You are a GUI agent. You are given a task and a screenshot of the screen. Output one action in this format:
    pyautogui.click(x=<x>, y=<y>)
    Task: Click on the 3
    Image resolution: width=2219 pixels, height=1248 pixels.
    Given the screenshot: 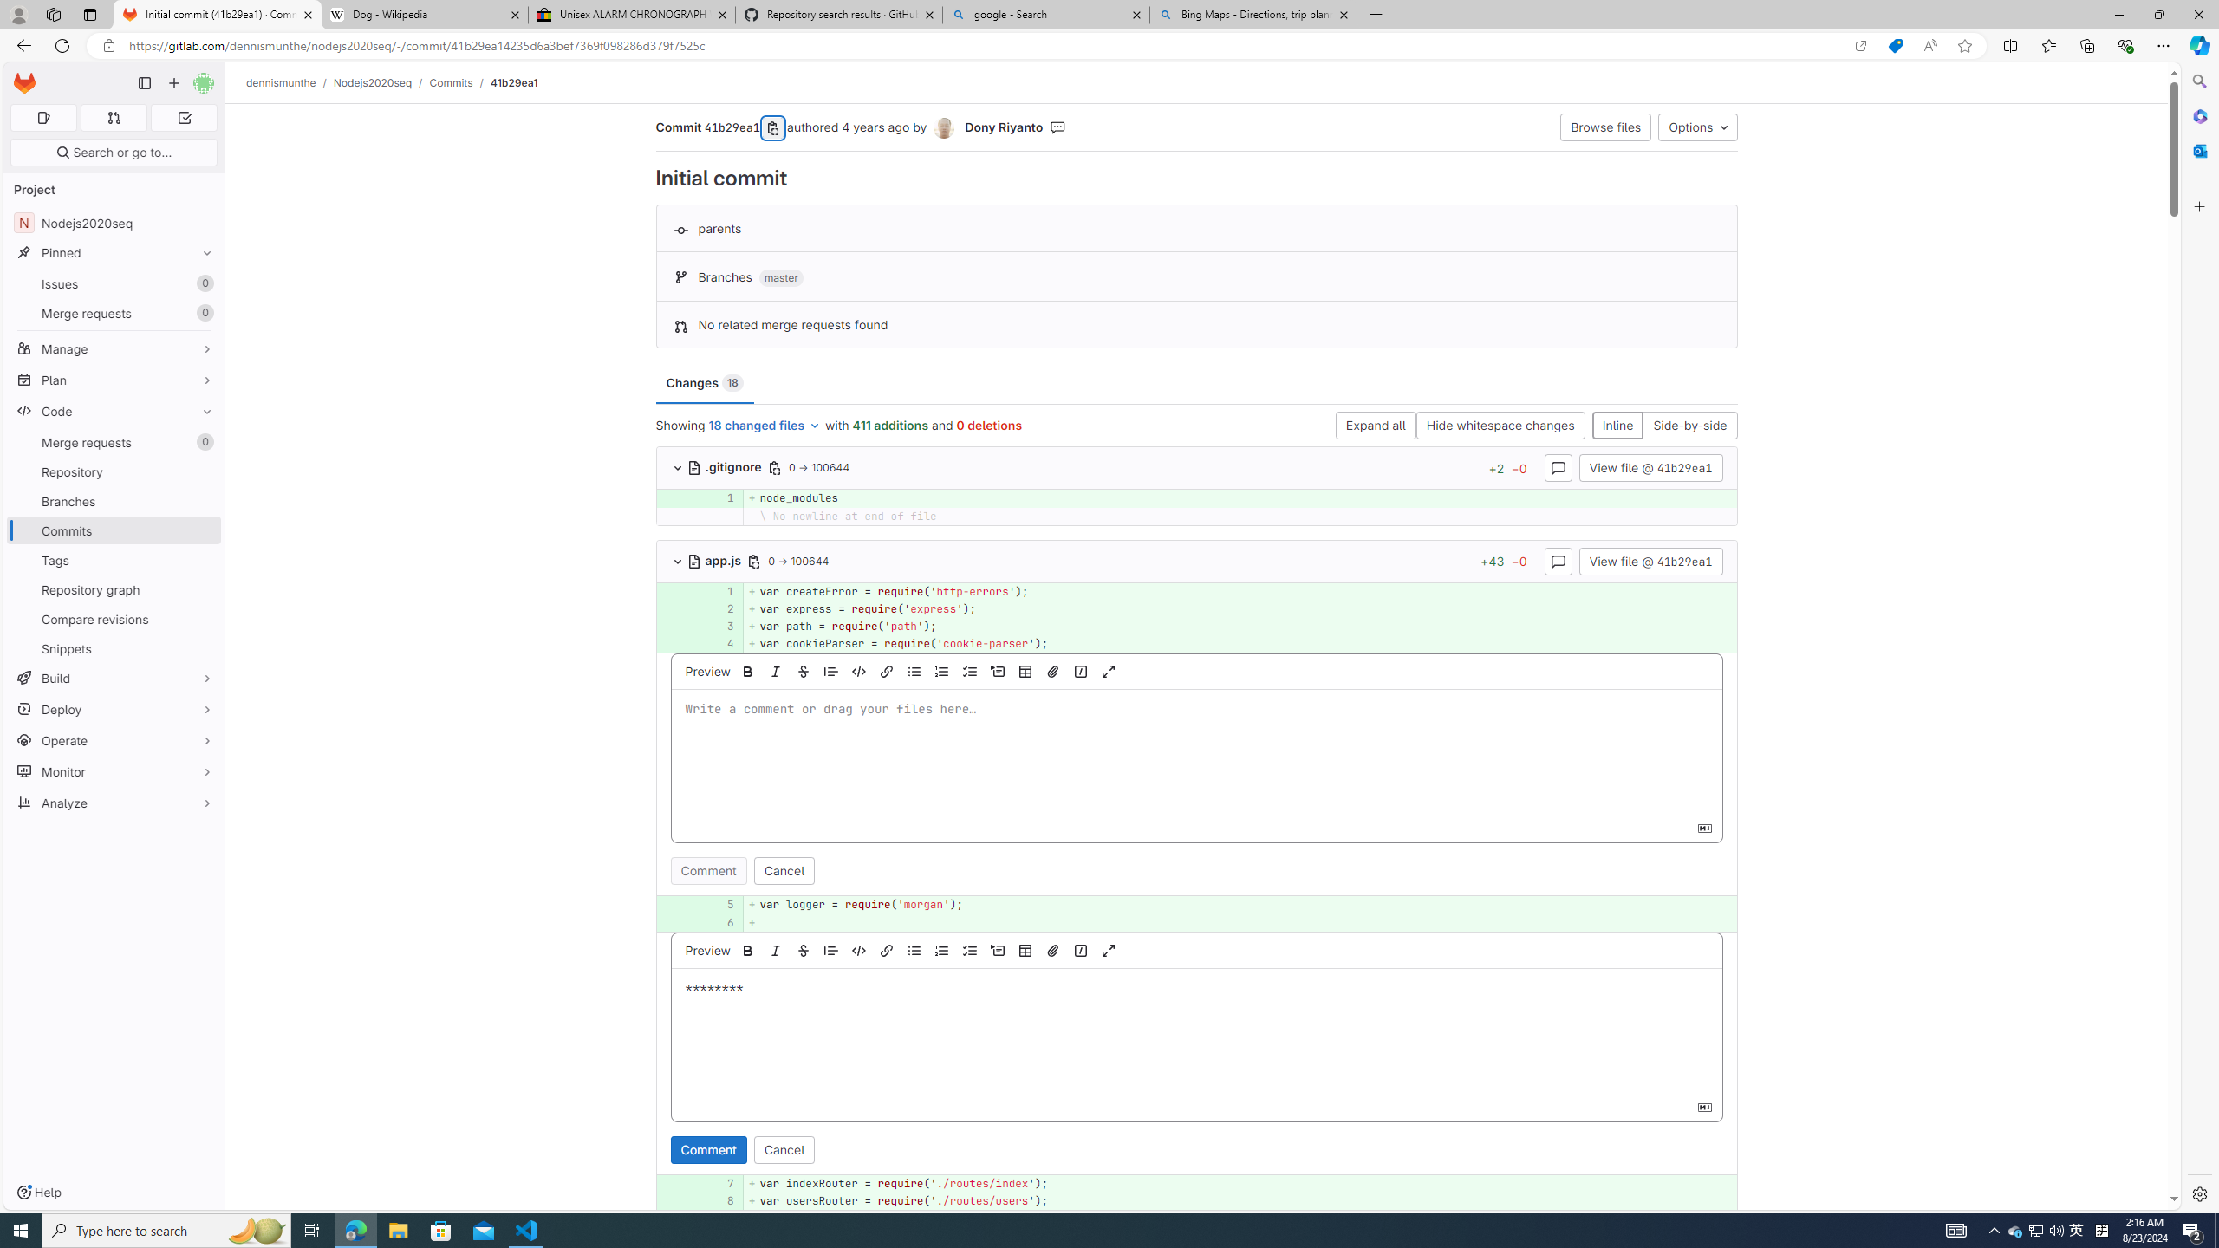 What is the action you would take?
    pyautogui.click(x=721, y=626)
    